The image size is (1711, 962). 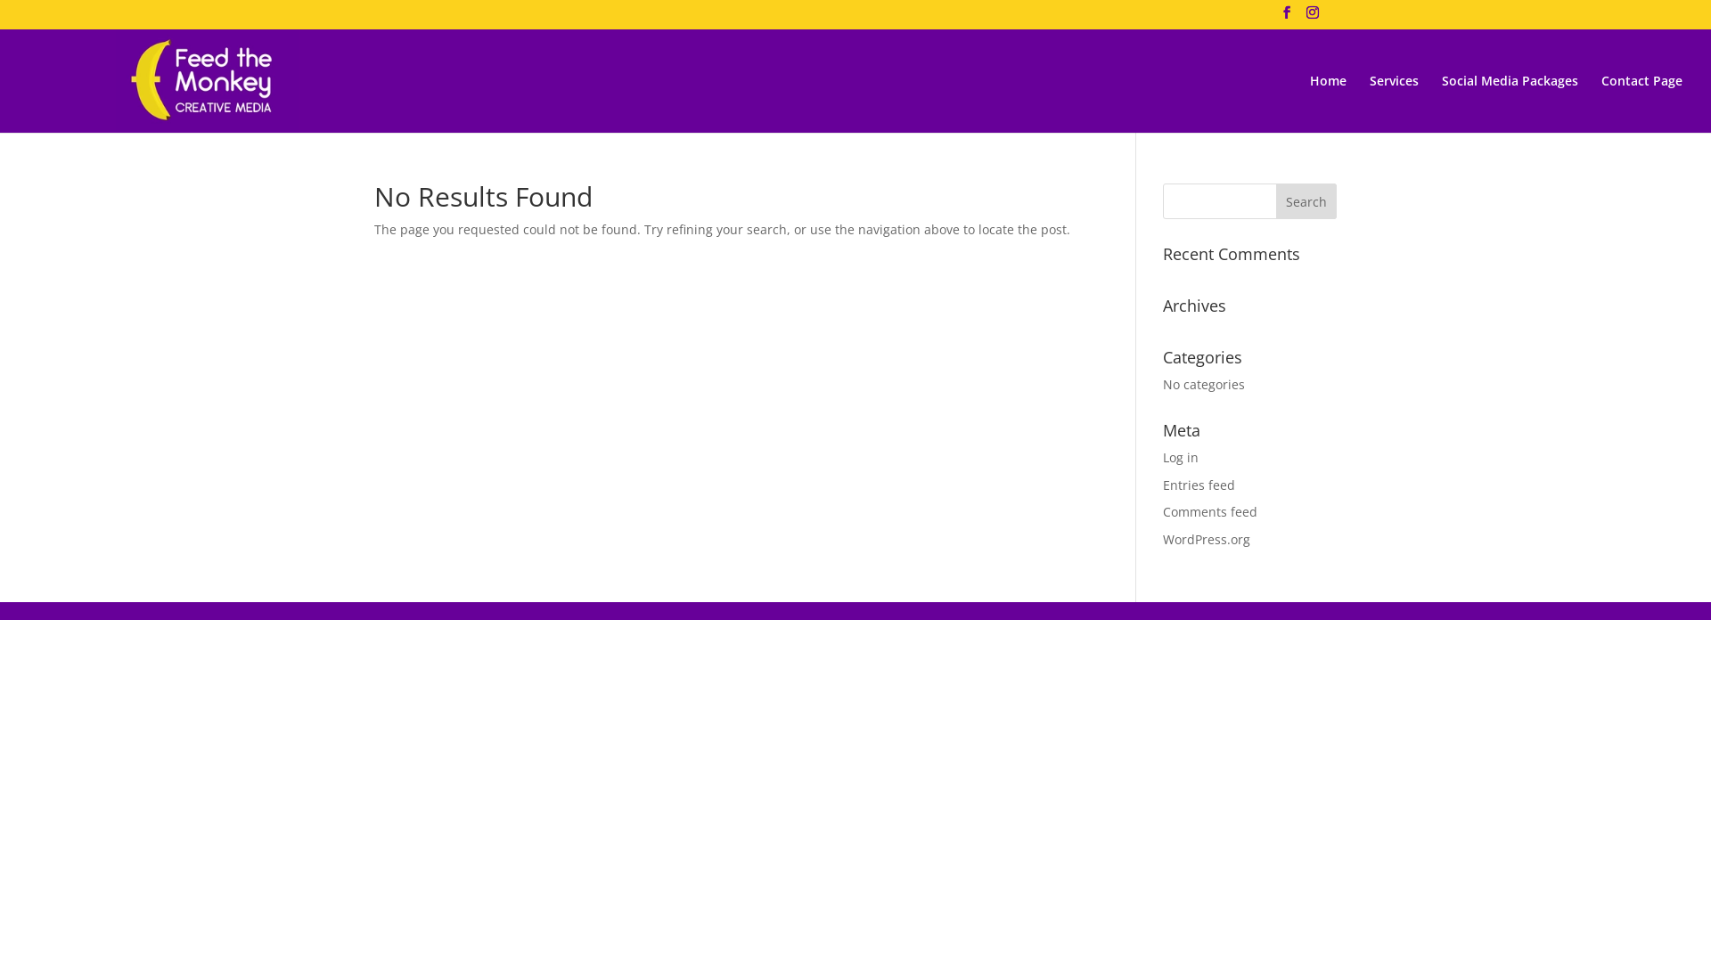 What do you see at coordinates (1306, 201) in the screenshot?
I see `Search` at bounding box center [1306, 201].